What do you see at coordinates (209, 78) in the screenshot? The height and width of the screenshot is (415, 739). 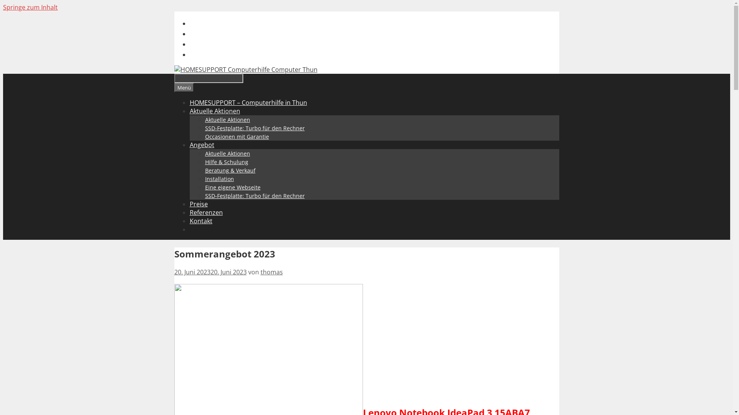 I see `Suchen` at bounding box center [209, 78].